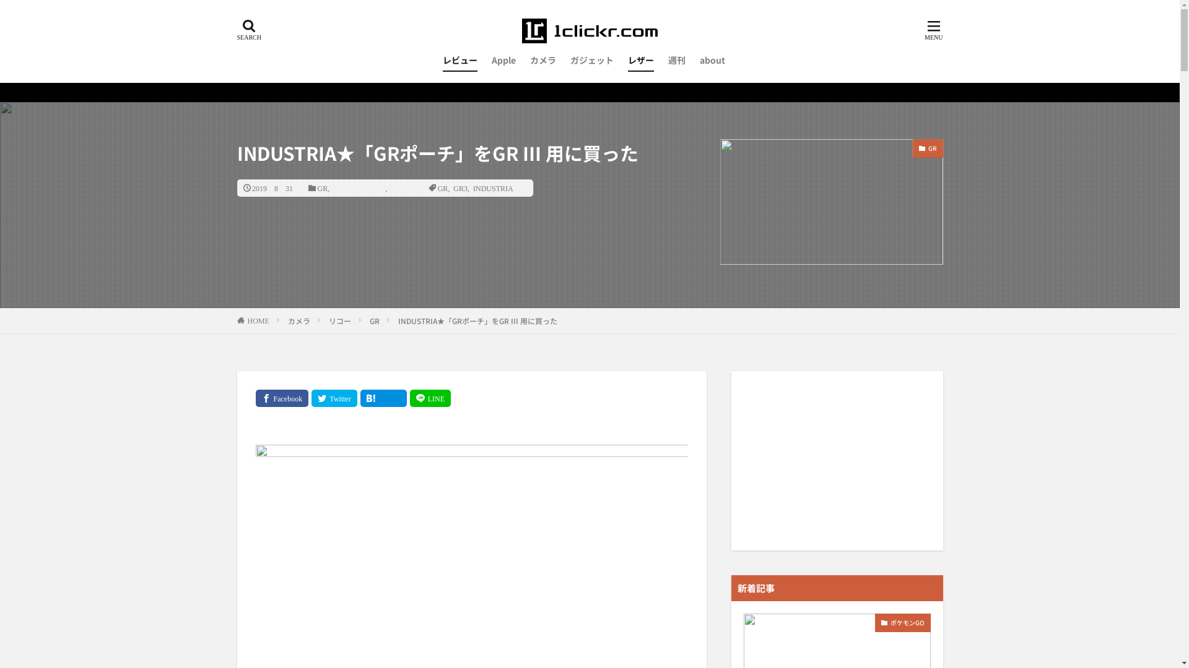  What do you see at coordinates (443, 188) in the screenshot?
I see `GR` at bounding box center [443, 188].